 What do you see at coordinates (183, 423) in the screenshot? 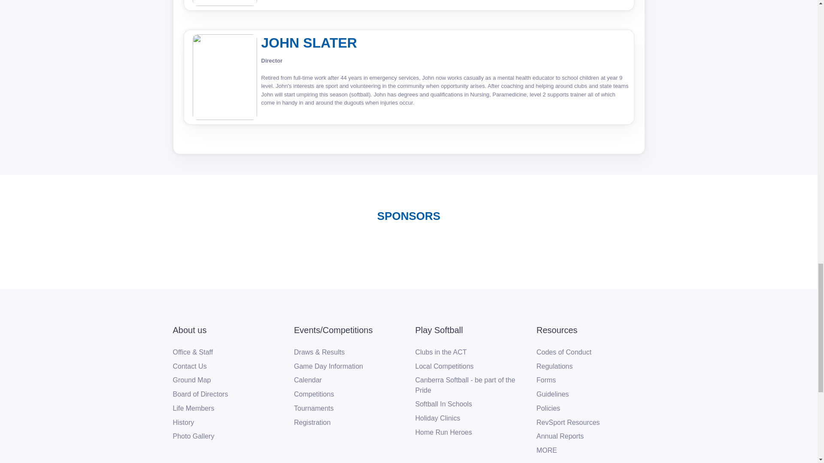
I see `Opens in new window` at bounding box center [183, 423].